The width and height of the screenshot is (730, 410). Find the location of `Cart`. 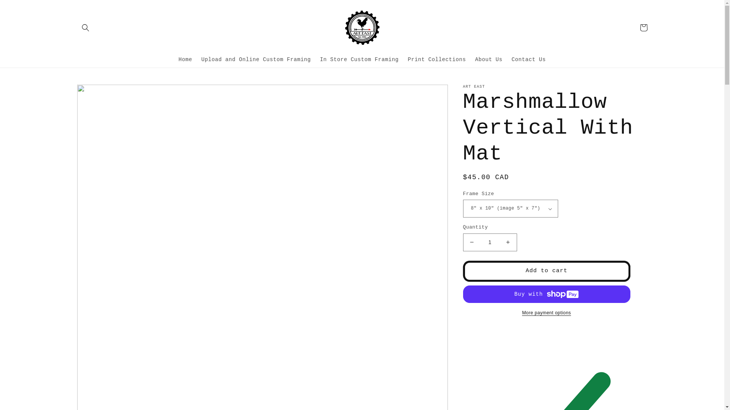

Cart is located at coordinates (643, 27).